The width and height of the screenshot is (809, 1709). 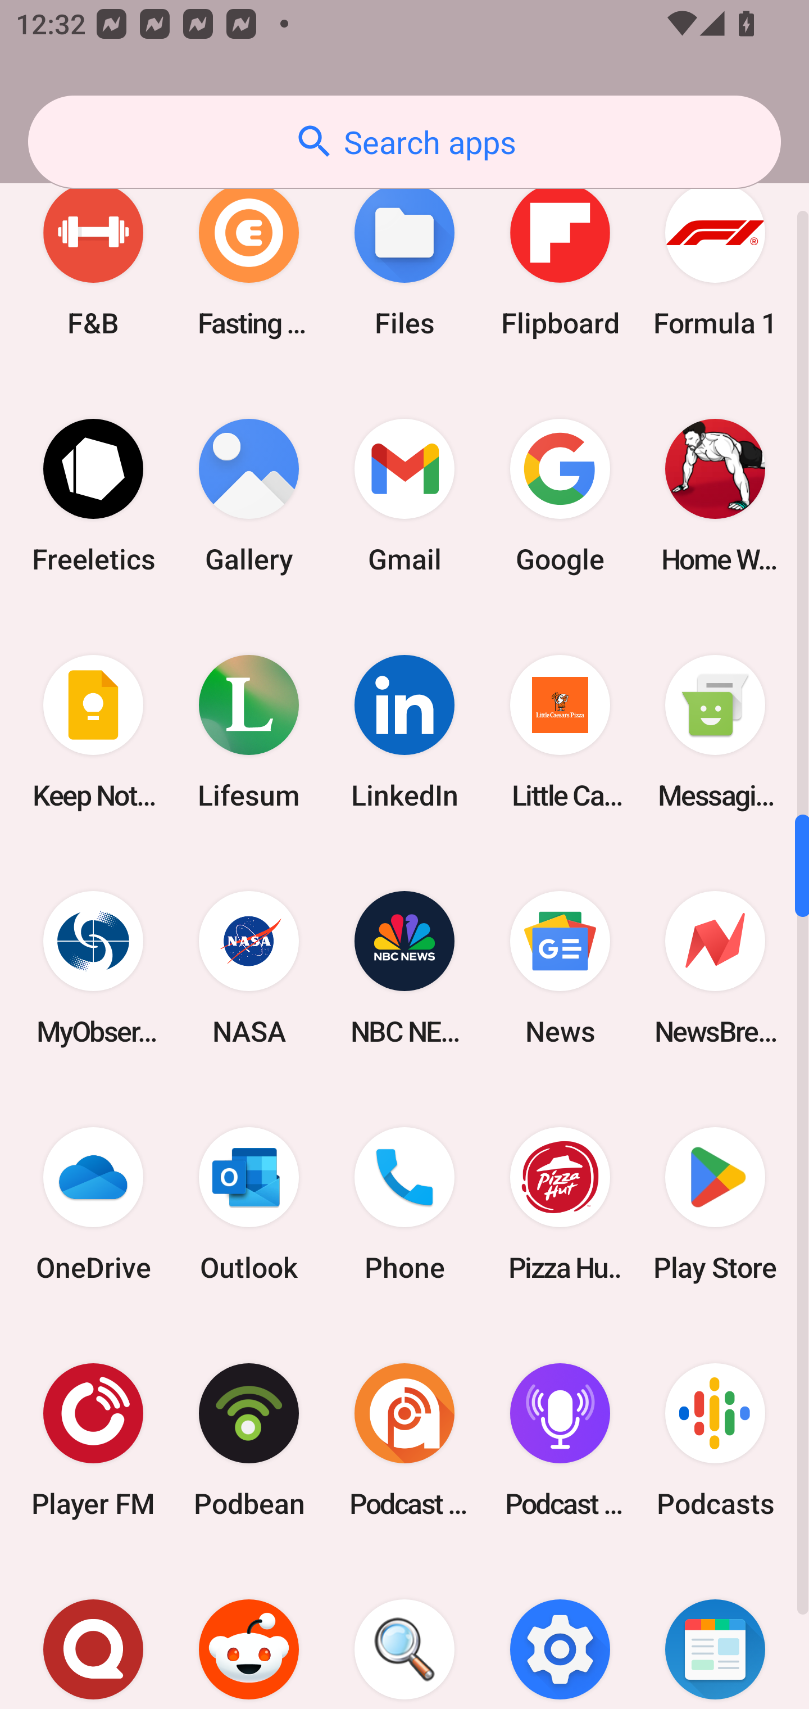 I want to click on NBC NEWS, so click(x=404, y=968).